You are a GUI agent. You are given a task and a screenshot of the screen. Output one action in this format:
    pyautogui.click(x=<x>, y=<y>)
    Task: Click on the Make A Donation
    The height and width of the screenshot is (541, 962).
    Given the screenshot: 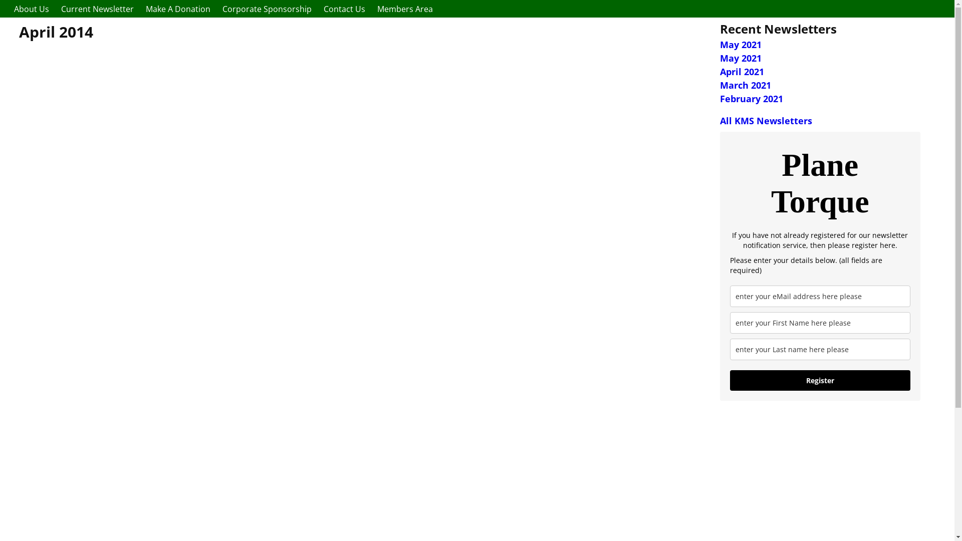 What is the action you would take?
    pyautogui.click(x=178, y=9)
    